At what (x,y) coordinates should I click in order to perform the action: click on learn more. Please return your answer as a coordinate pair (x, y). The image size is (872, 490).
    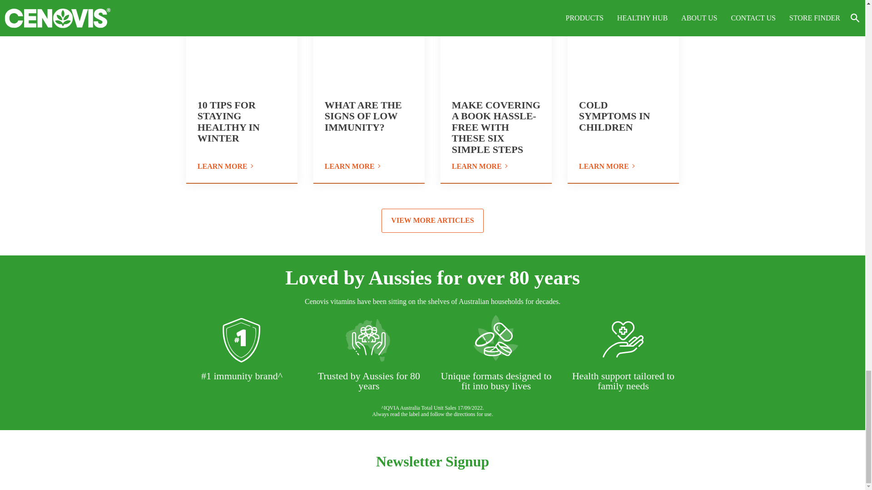
    Looking at the image, I should click on (242, 167).